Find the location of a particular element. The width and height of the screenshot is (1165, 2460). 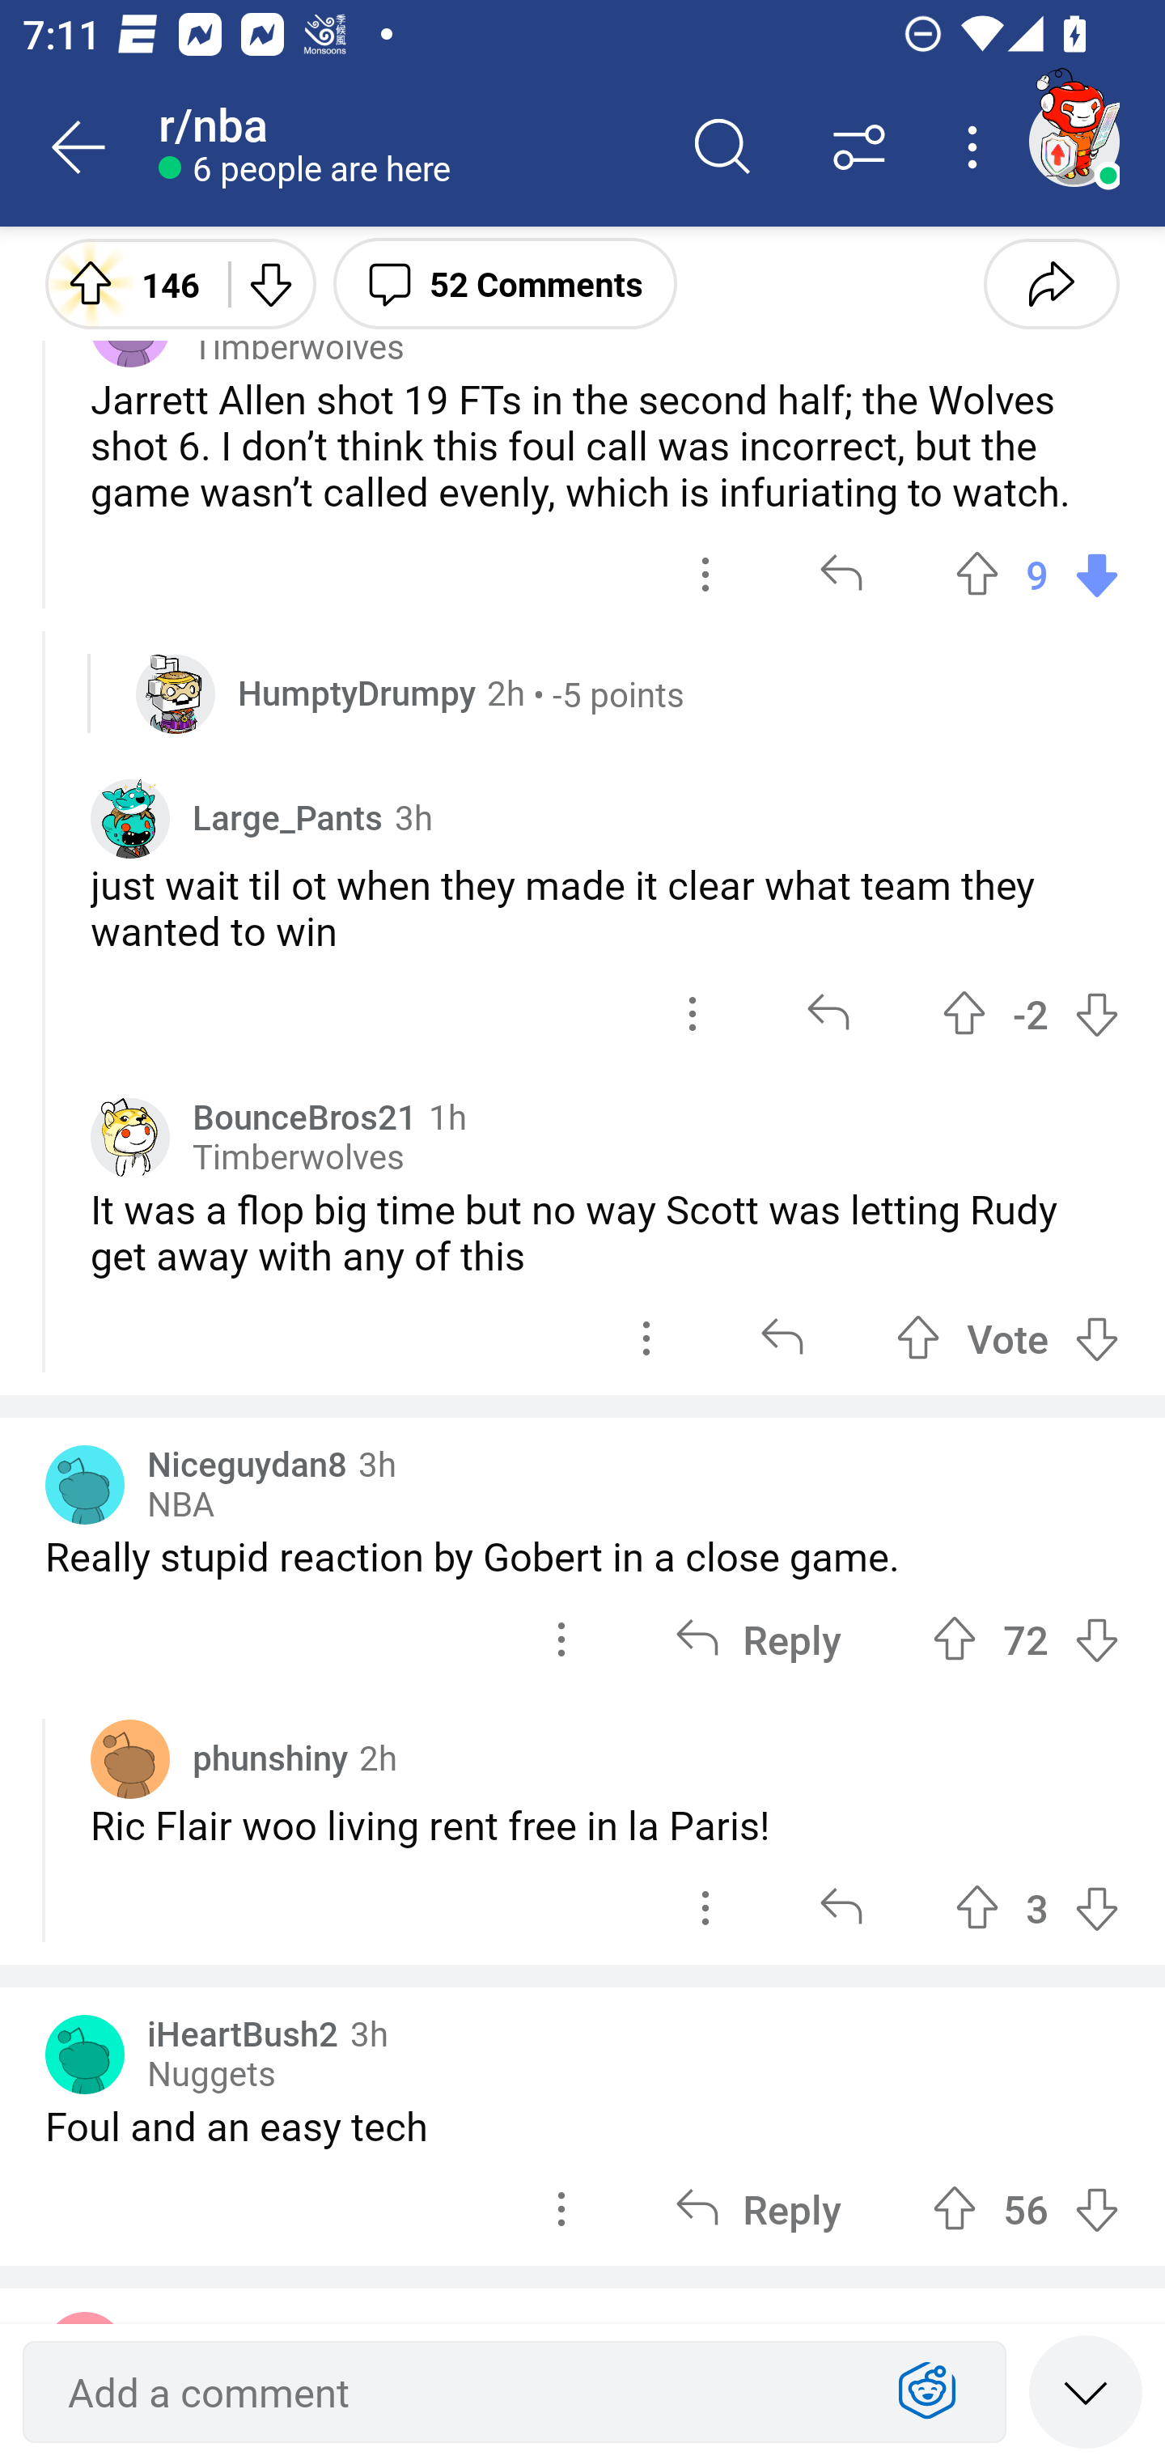

Upvote 72 72 votes Downvote is located at coordinates (1026, 1638).